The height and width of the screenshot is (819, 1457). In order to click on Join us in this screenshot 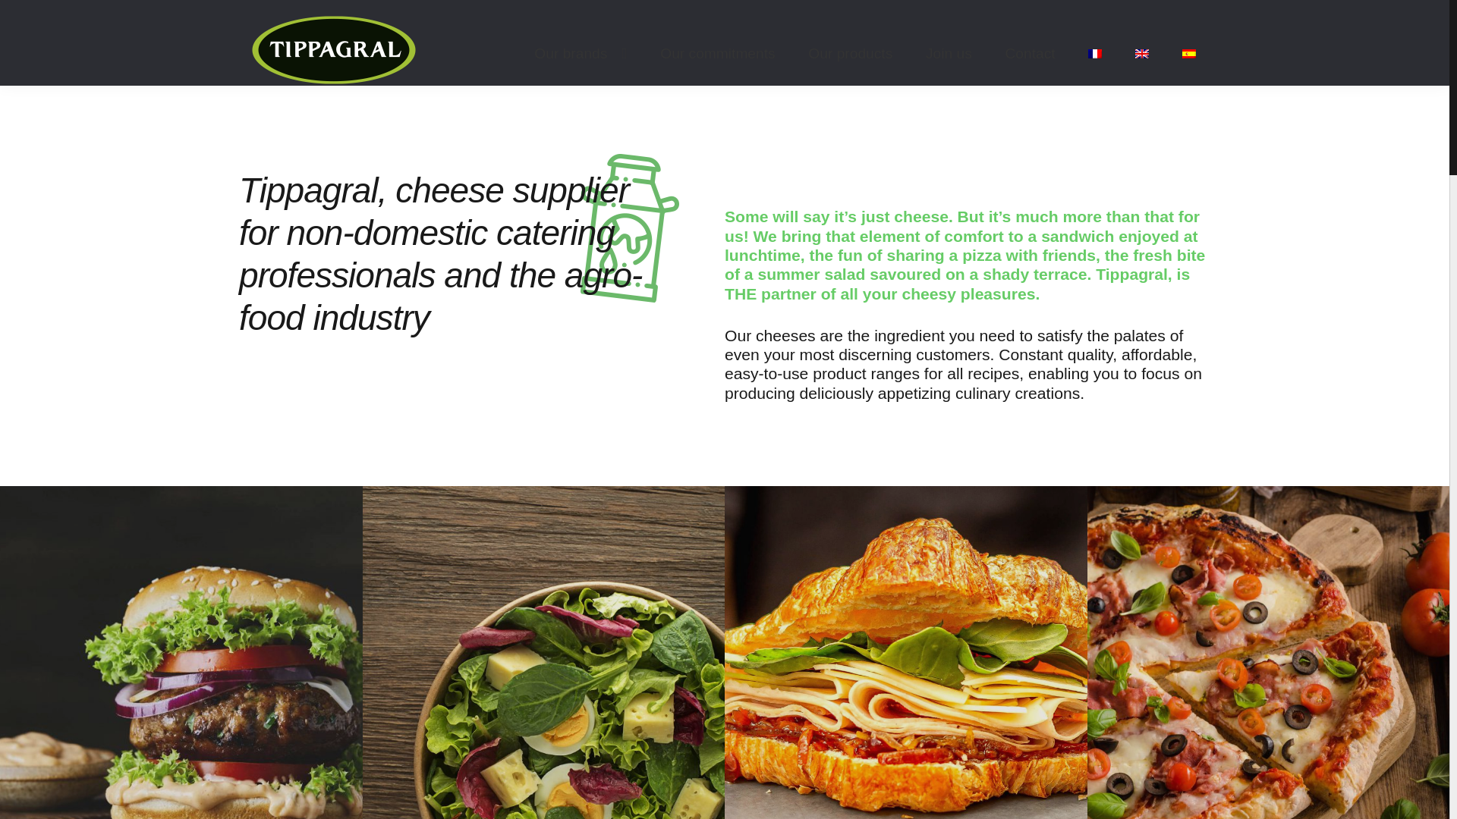, I will do `click(949, 53)`.